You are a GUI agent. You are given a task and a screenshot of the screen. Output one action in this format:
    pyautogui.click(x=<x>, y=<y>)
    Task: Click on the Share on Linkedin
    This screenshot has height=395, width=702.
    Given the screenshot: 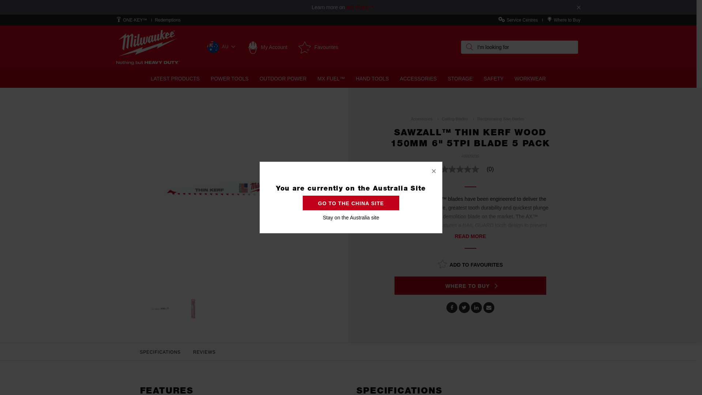 What is the action you would take?
    pyautogui.click(x=476, y=308)
    